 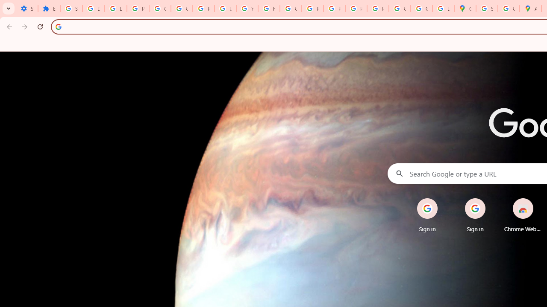 What do you see at coordinates (49, 9) in the screenshot?
I see `Extensions` at bounding box center [49, 9].